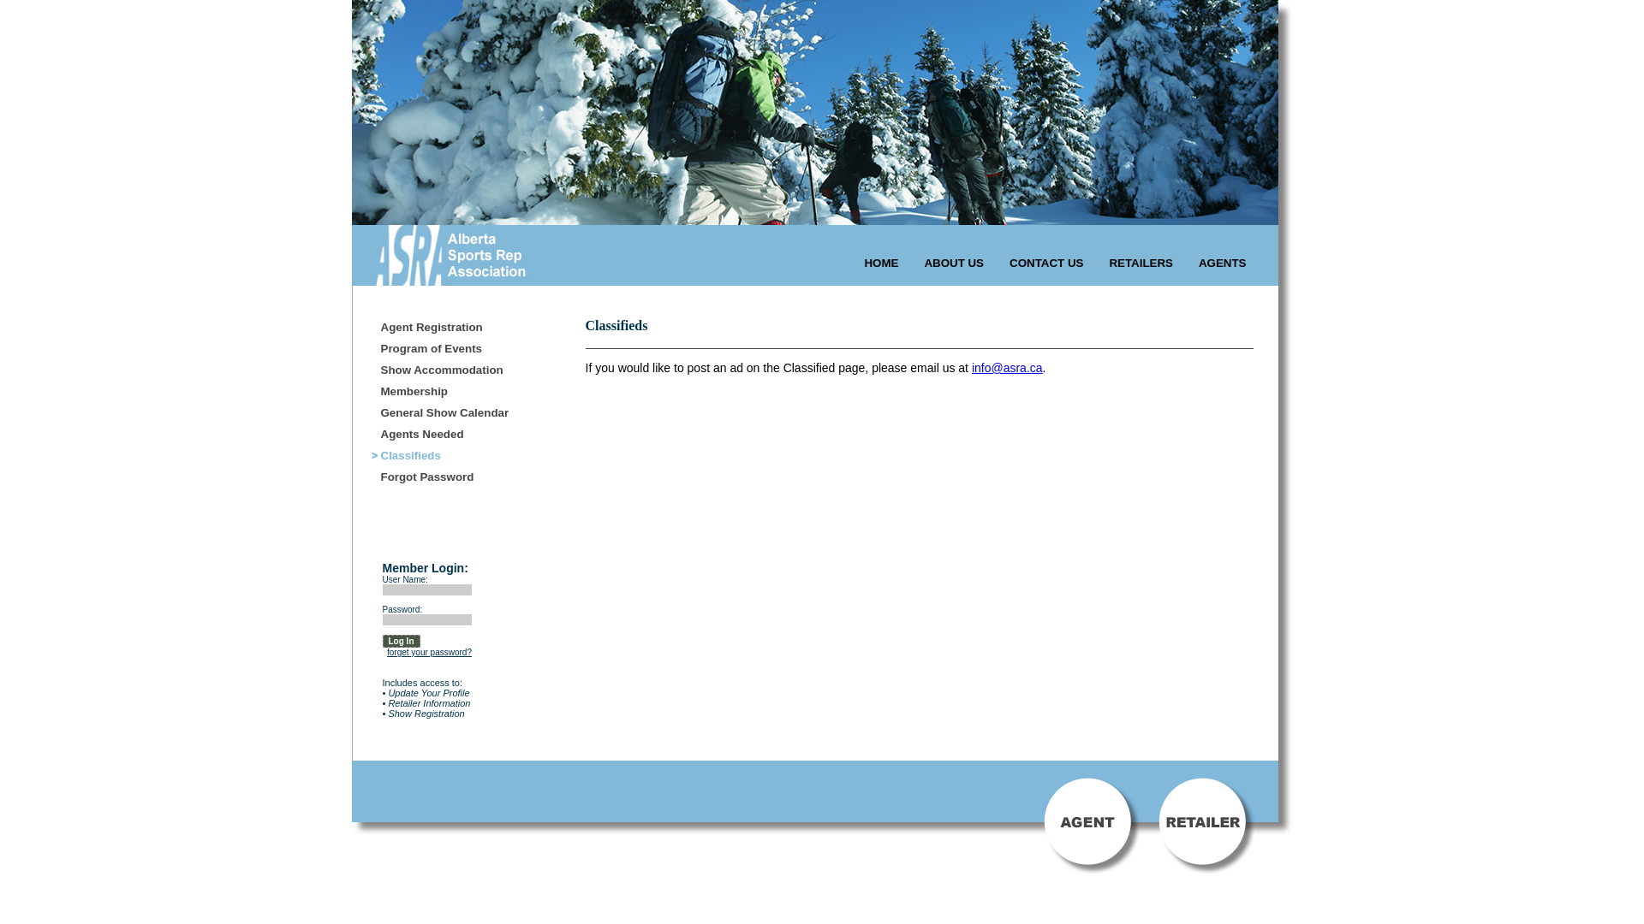  I want to click on Show Accommodation, so click(439, 371).